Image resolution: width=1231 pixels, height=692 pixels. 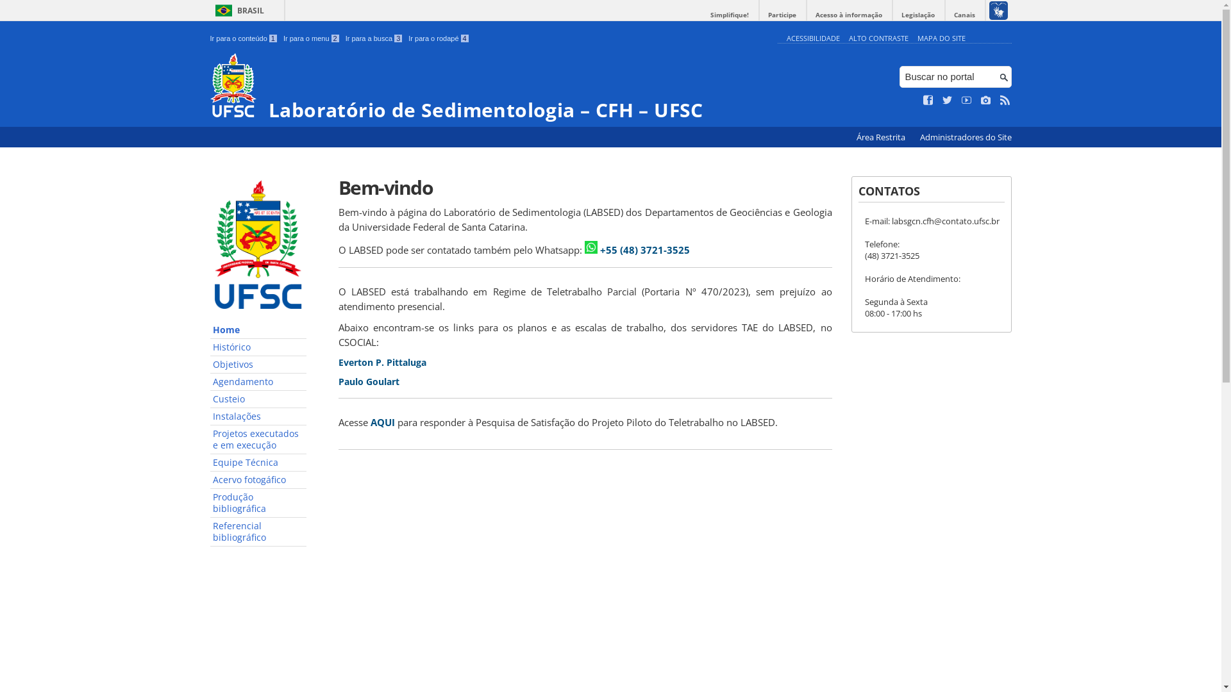 What do you see at coordinates (374, 38) in the screenshot?
I see `Ir para a busca 3` at bounding box center [374, 38].